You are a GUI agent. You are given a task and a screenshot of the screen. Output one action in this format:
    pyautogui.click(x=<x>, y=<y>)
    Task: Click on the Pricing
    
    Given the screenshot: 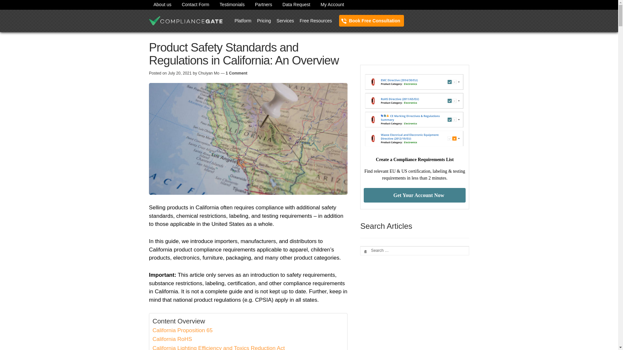 What is the action you would take?
    pyautogui.click(x=264, y=19)
    